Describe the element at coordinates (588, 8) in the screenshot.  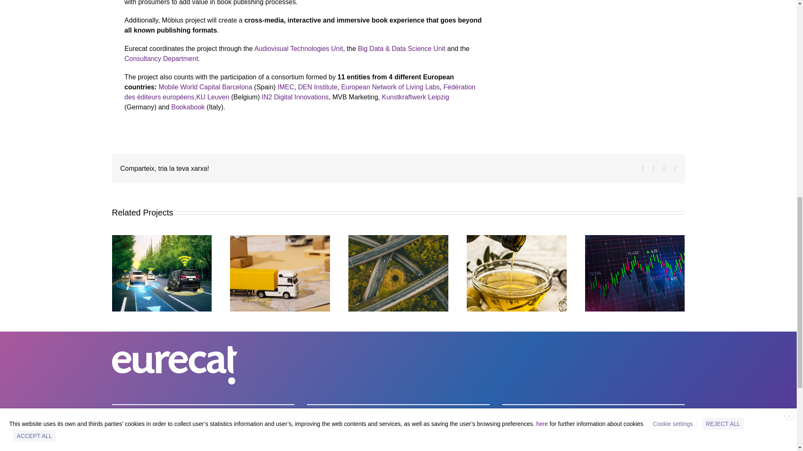
I see `Untitled-1-1` at that location.